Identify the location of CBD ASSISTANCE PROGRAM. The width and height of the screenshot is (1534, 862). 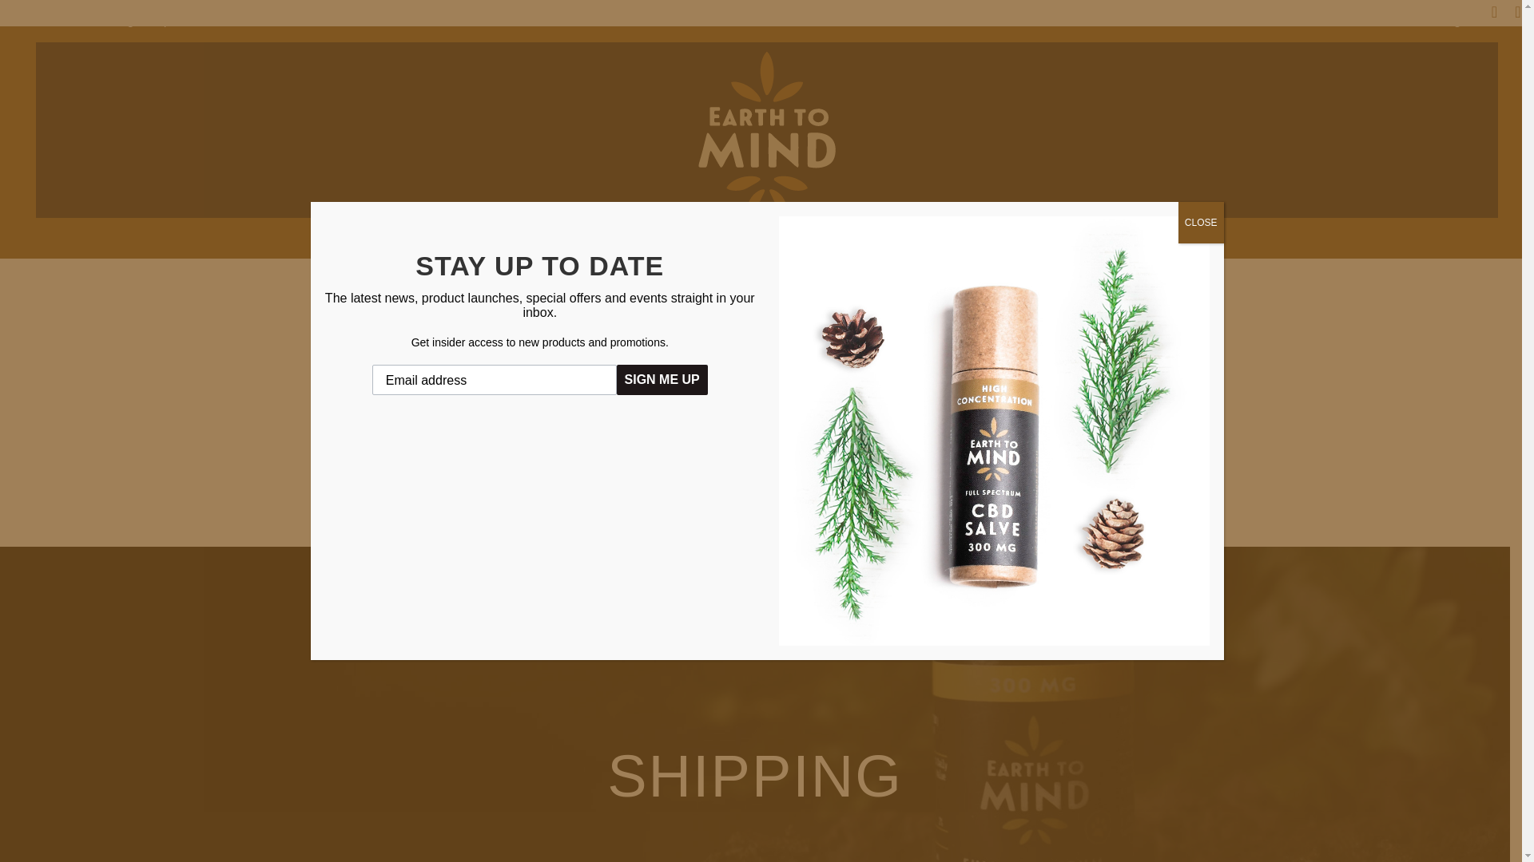
(568, 241).